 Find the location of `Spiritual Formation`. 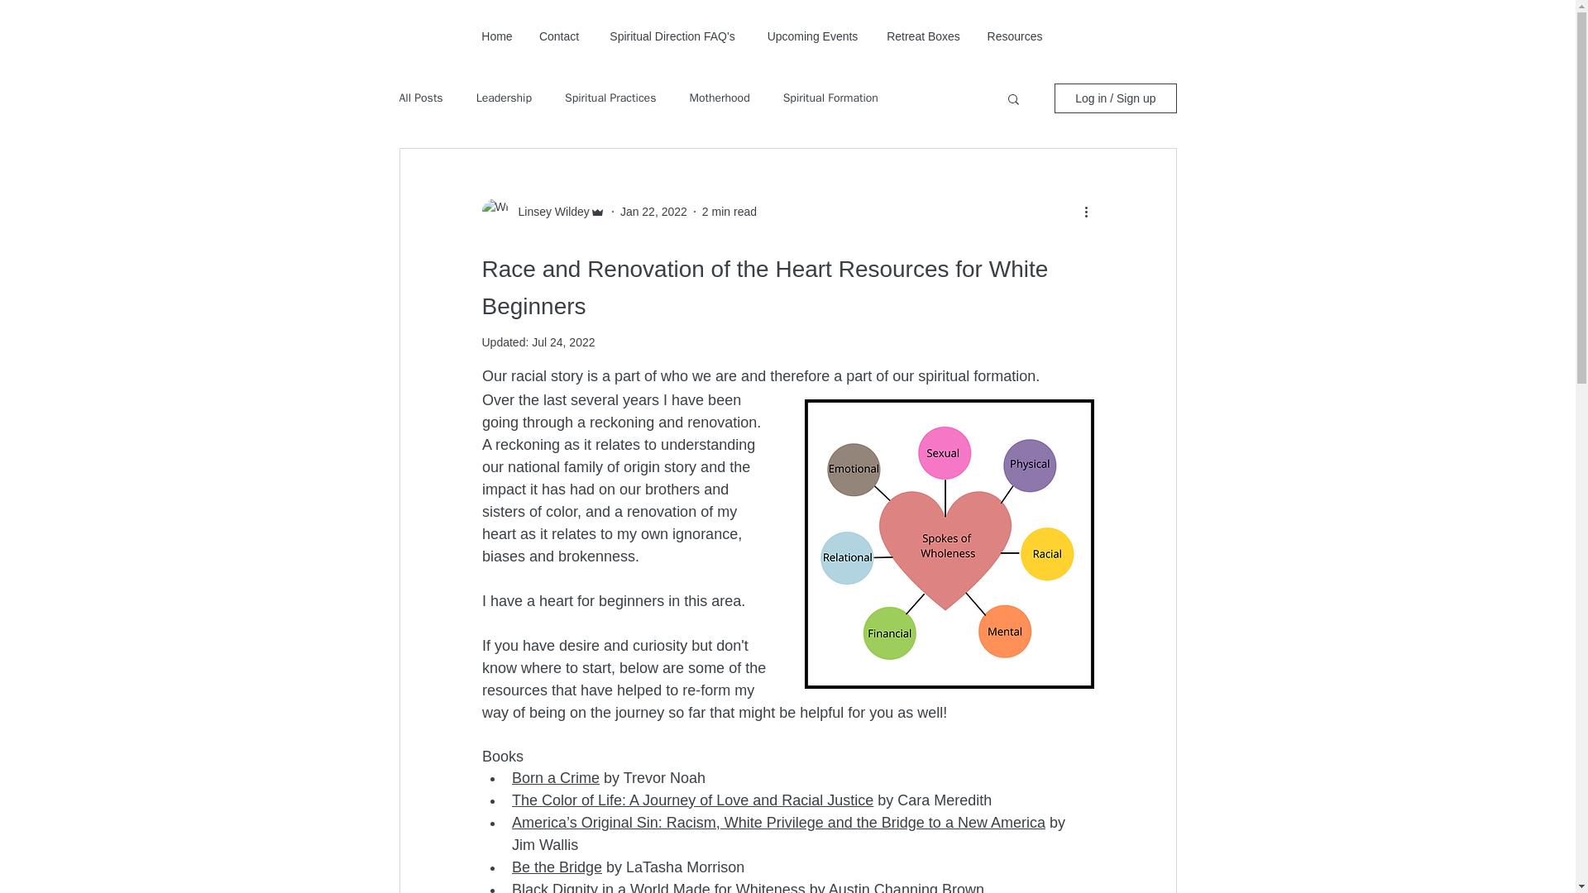

Spiritual Formation is located at coordinates (830, 98).